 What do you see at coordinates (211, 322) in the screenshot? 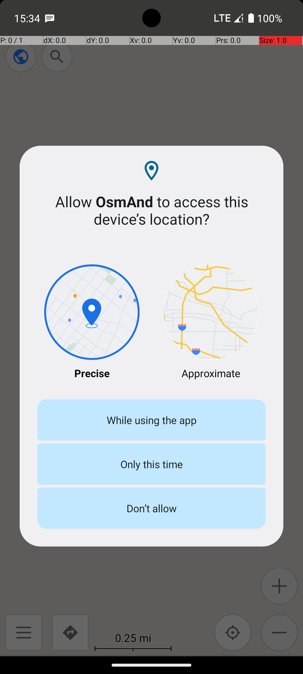
I see `Approximate` at bounding box center [211, 322].